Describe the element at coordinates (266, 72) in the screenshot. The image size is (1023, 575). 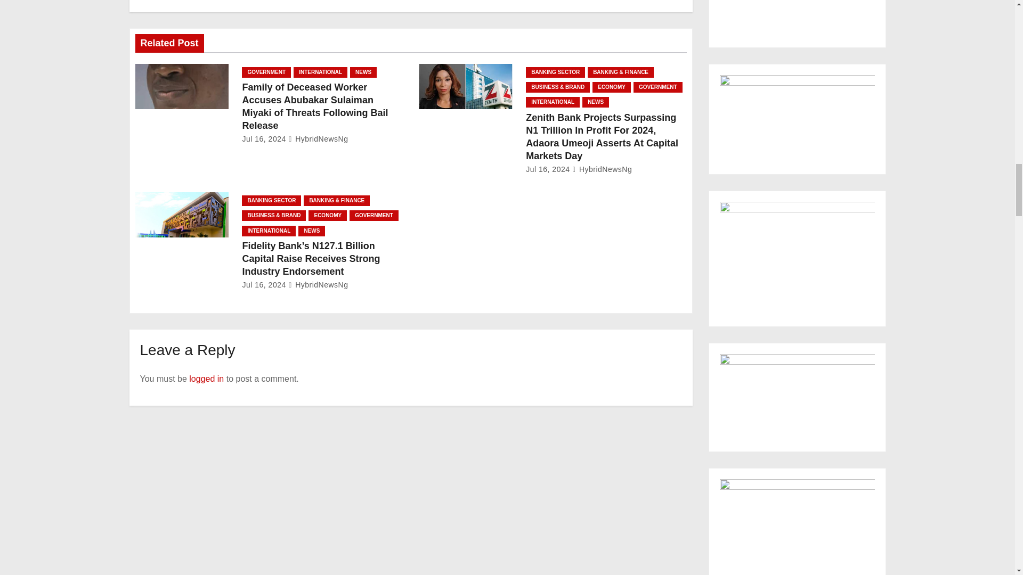
I see `GOVERNMENT` at that location.